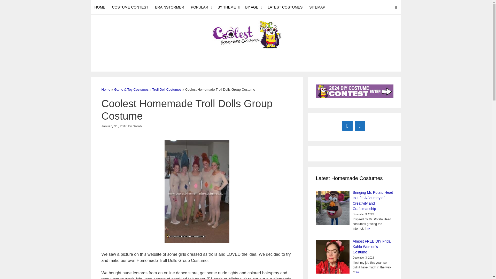  Describe the element at coordinates (130, 7) in the screenshot. I see `COSTUME CONTEST` at that location.